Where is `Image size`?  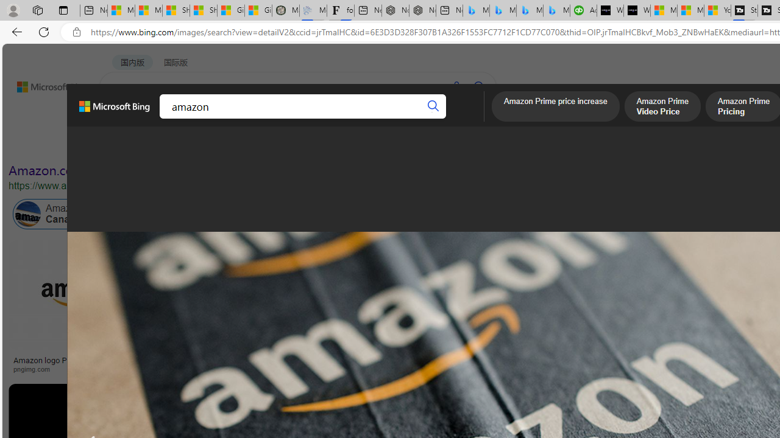 Image size is located at coordinates (135, 145).